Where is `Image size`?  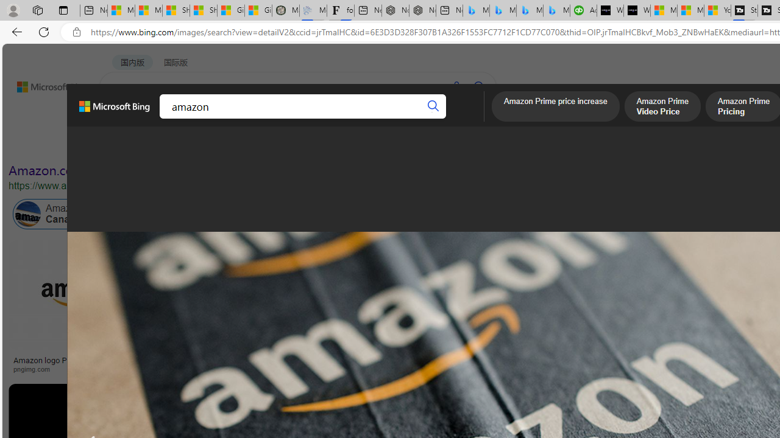 Image size is located at coordinates (135, 145).